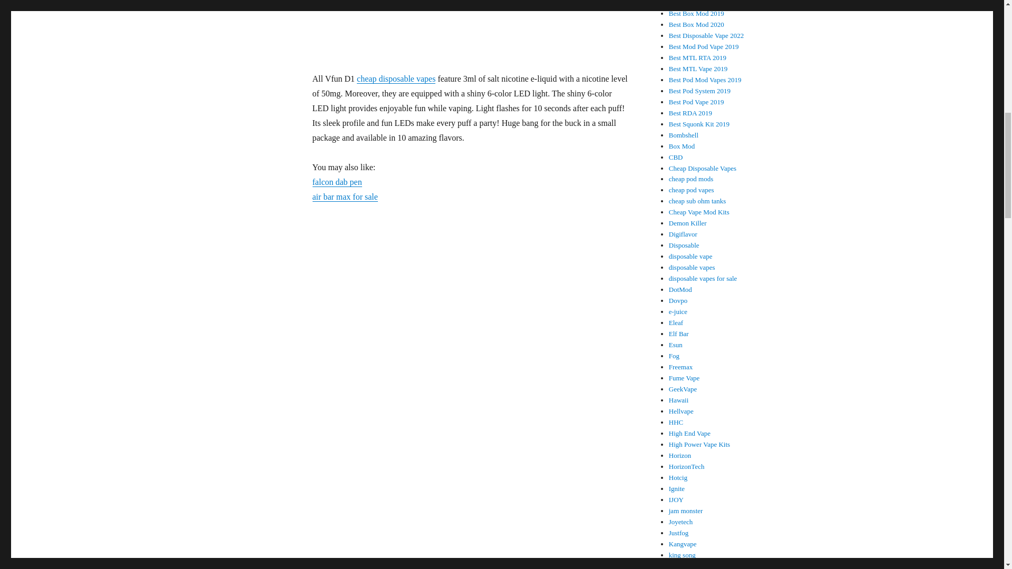  Describe the element at coordinates (336, 182) in the screenshot. I see `falcon dab pen` at that location.